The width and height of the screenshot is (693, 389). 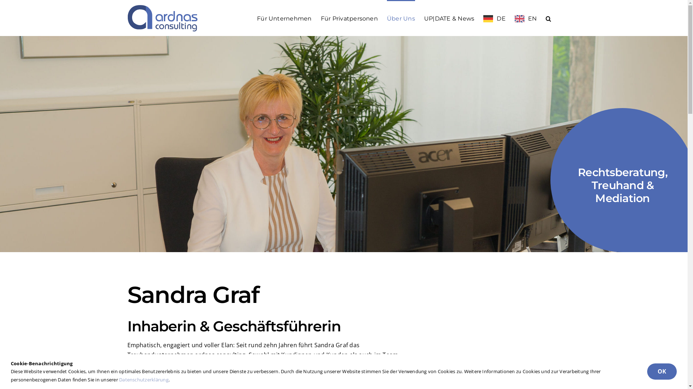 I want to click on EN, so click(x=526, y=18).